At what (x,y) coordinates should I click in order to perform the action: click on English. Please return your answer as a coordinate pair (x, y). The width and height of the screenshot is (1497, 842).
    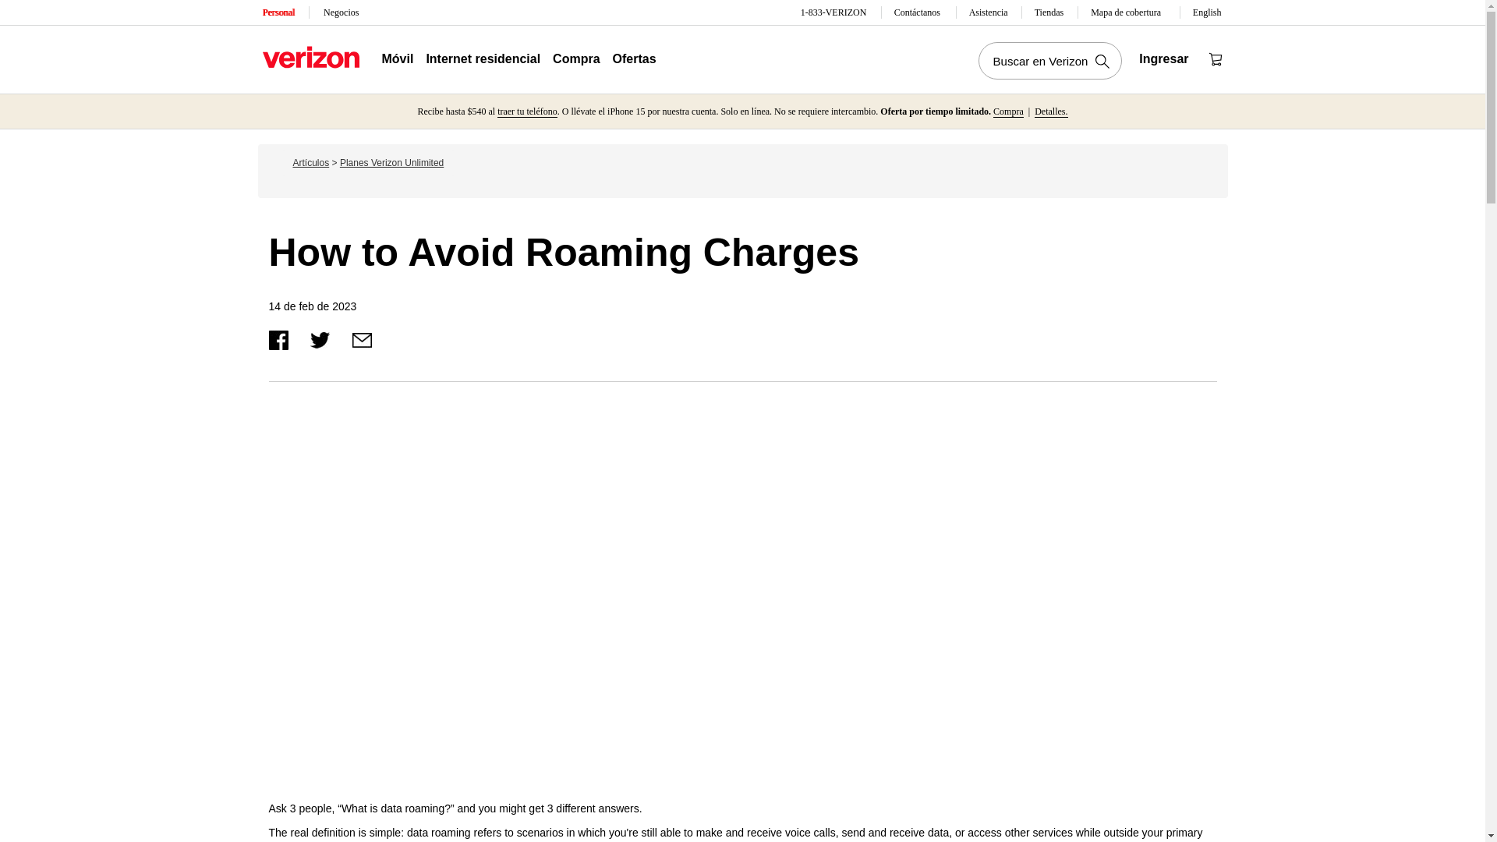
    Looking at the image, I should click on (1208, 12).